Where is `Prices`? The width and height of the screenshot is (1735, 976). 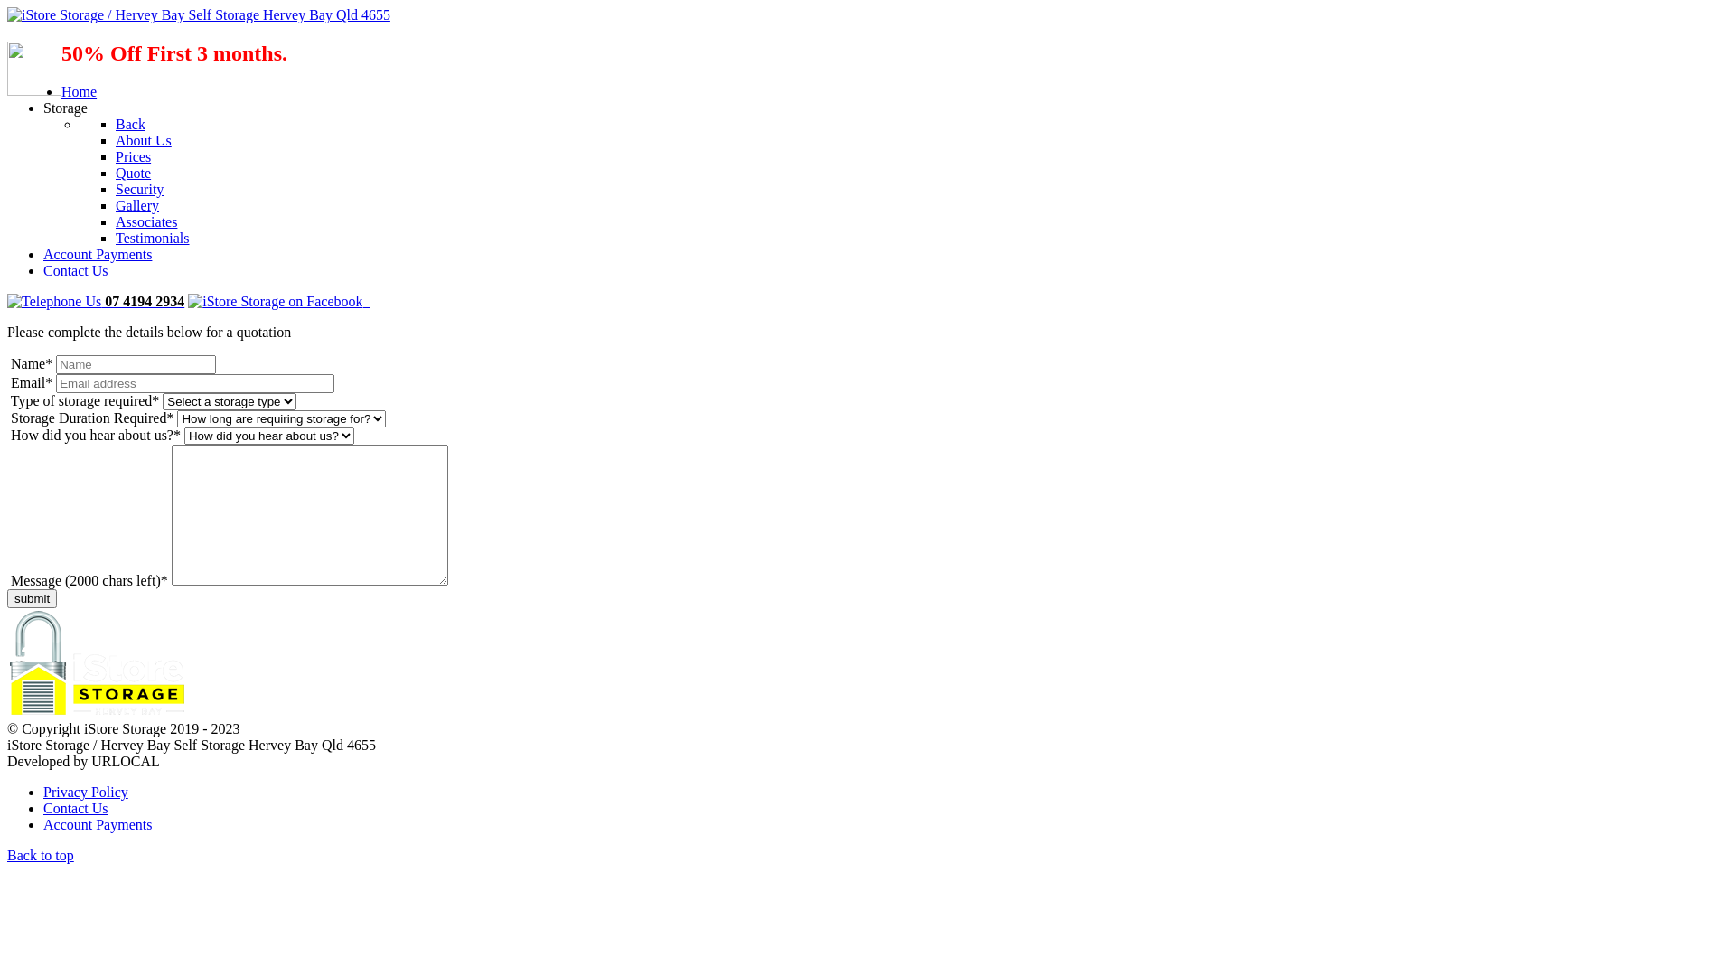 Prices is located at coordinates (134, 157).